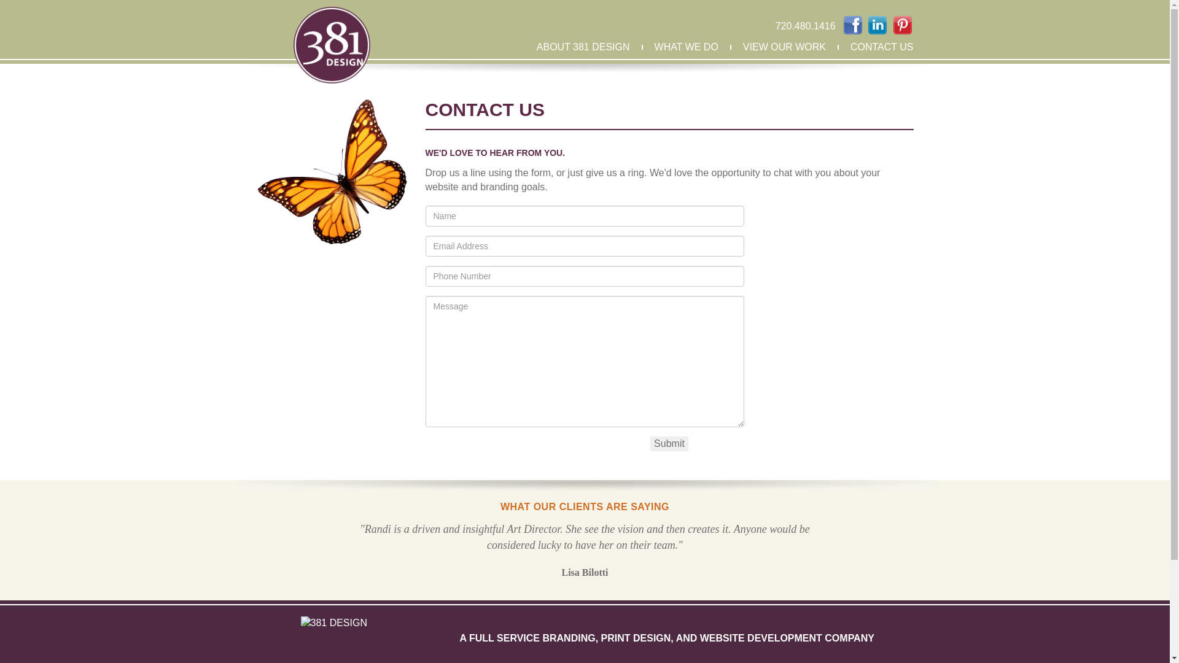 Image resolution: width=1179 pixels, height=663 pixels. Describe the element at coordinates (669, 444) in the screenshot. I see `Submit` at that location.